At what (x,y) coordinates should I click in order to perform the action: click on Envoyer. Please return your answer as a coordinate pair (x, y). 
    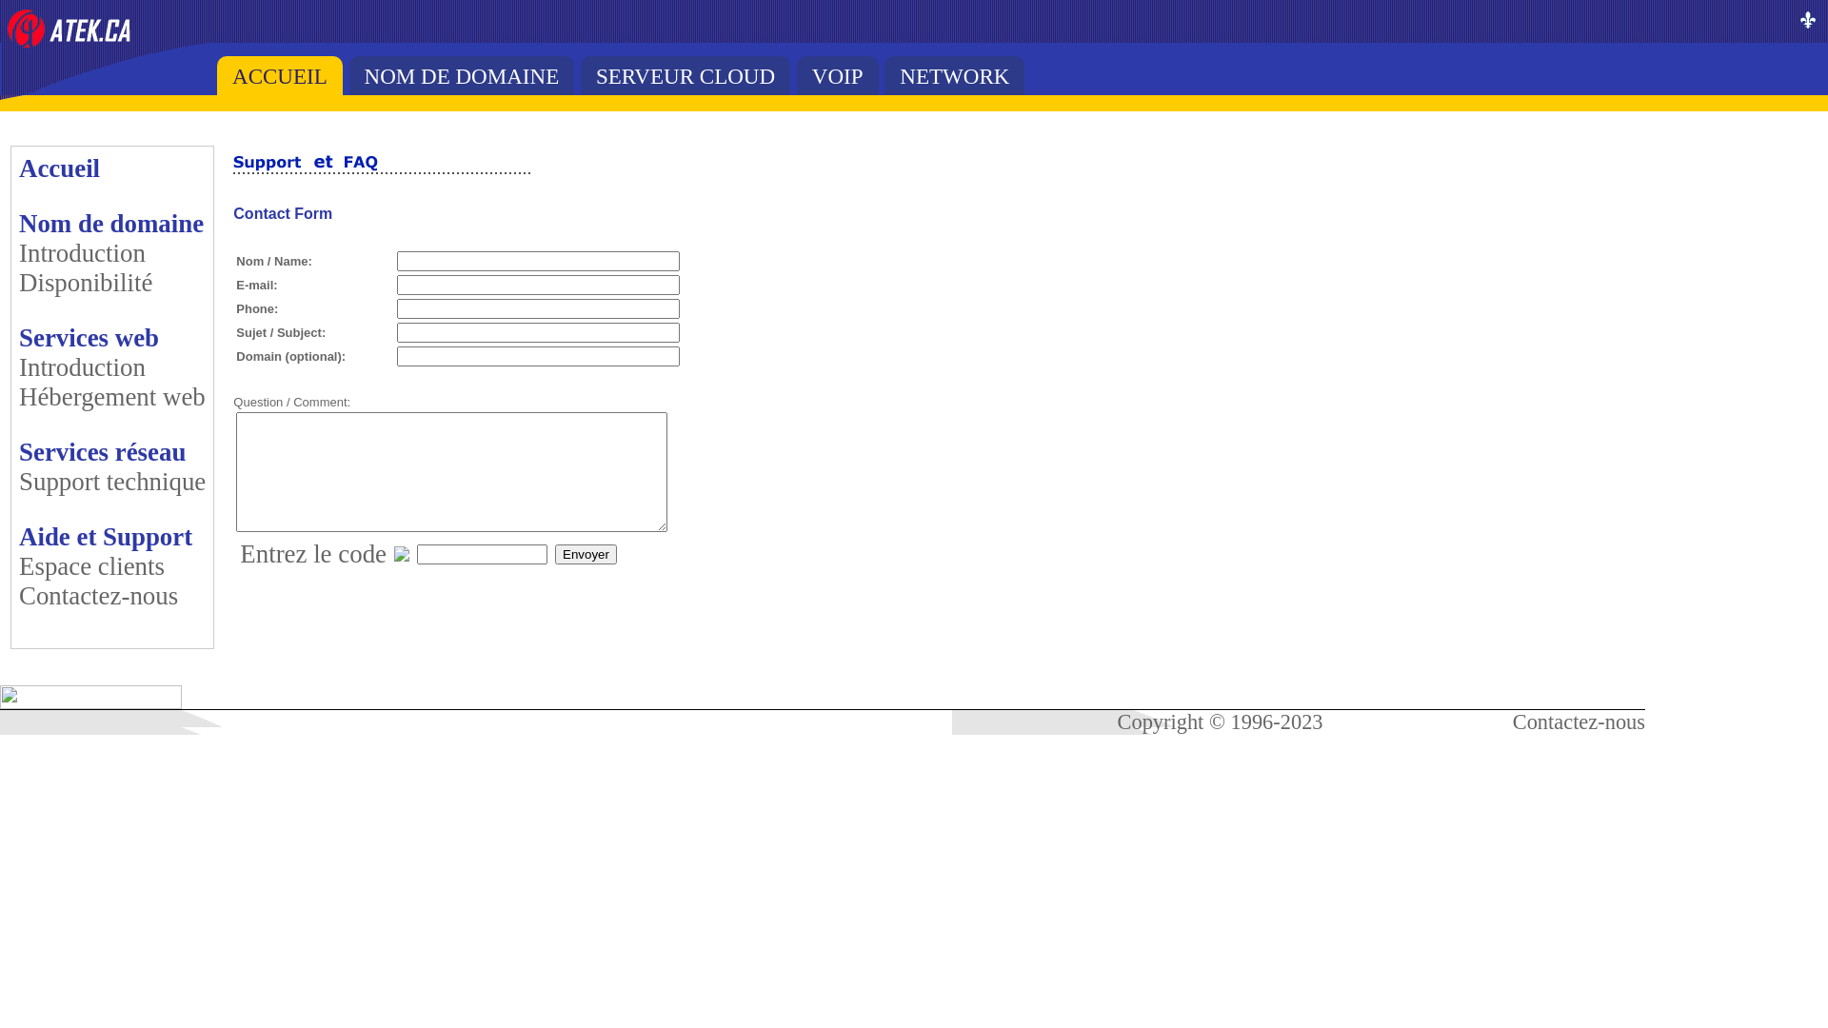
    Looking at the image, I should click on (586, 554).